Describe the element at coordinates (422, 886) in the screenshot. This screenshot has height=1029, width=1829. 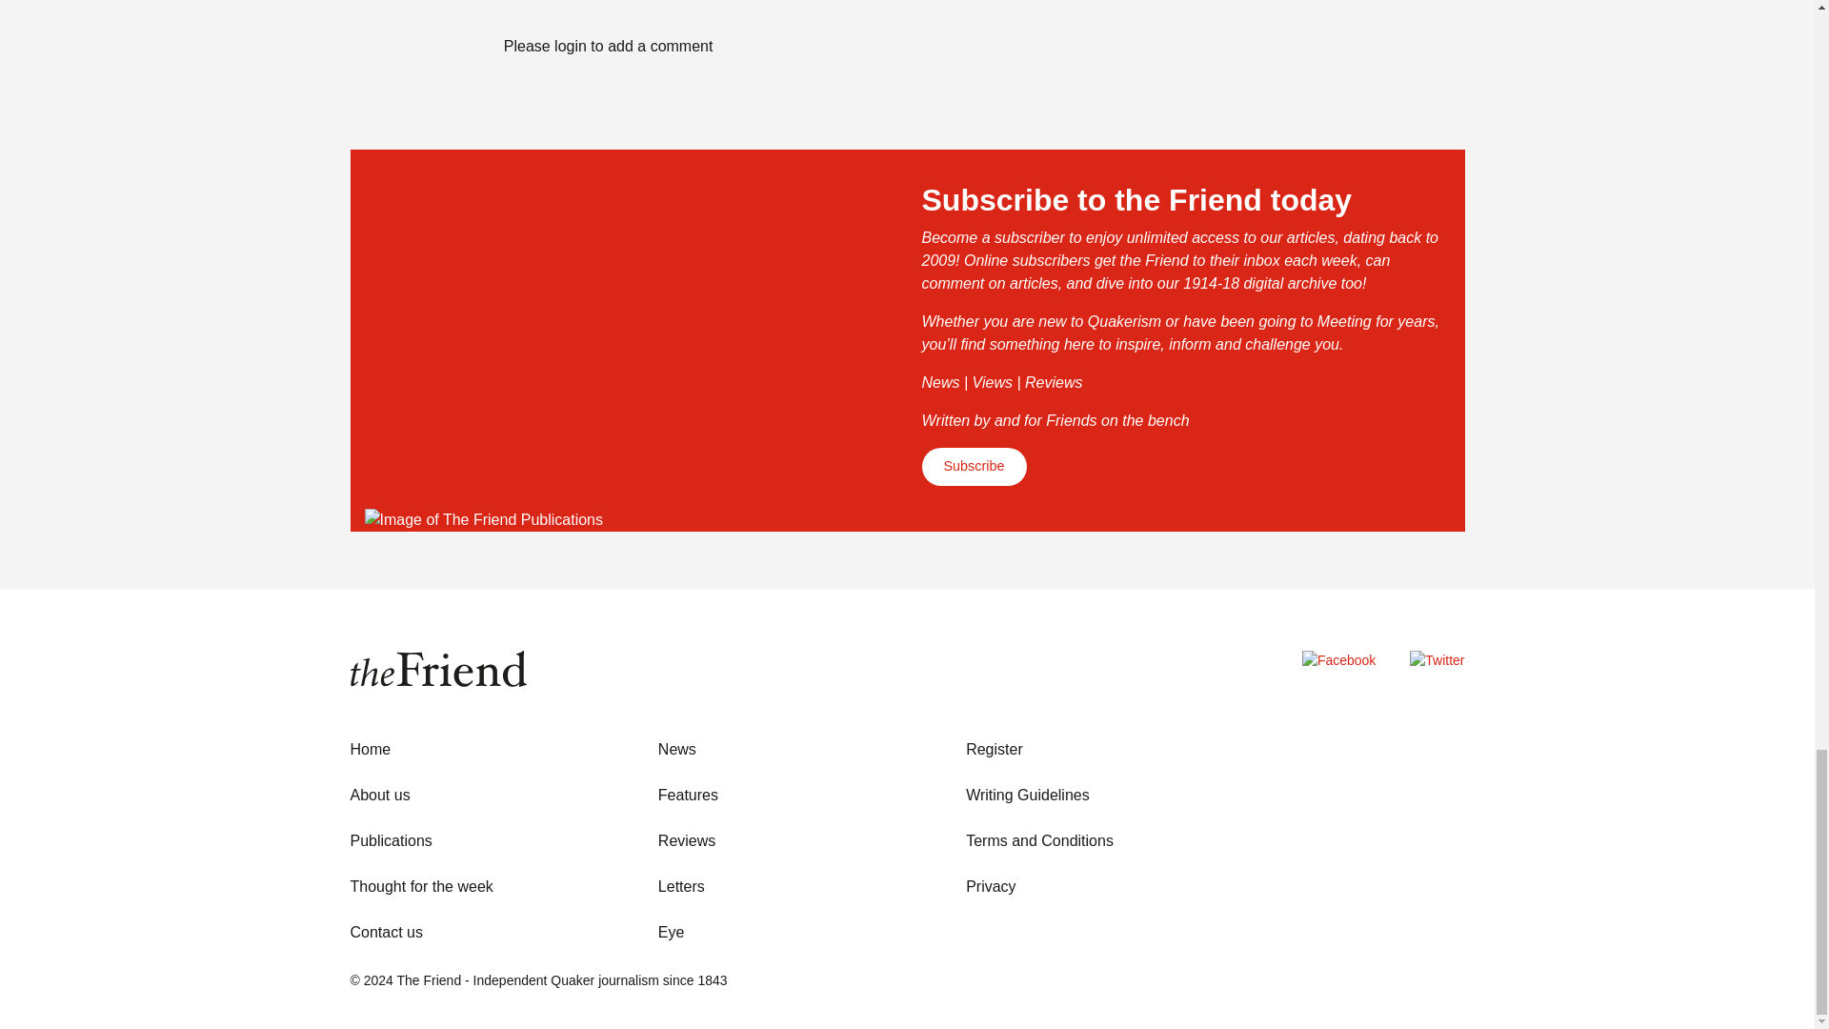
I see `Thought for the week` at that location.